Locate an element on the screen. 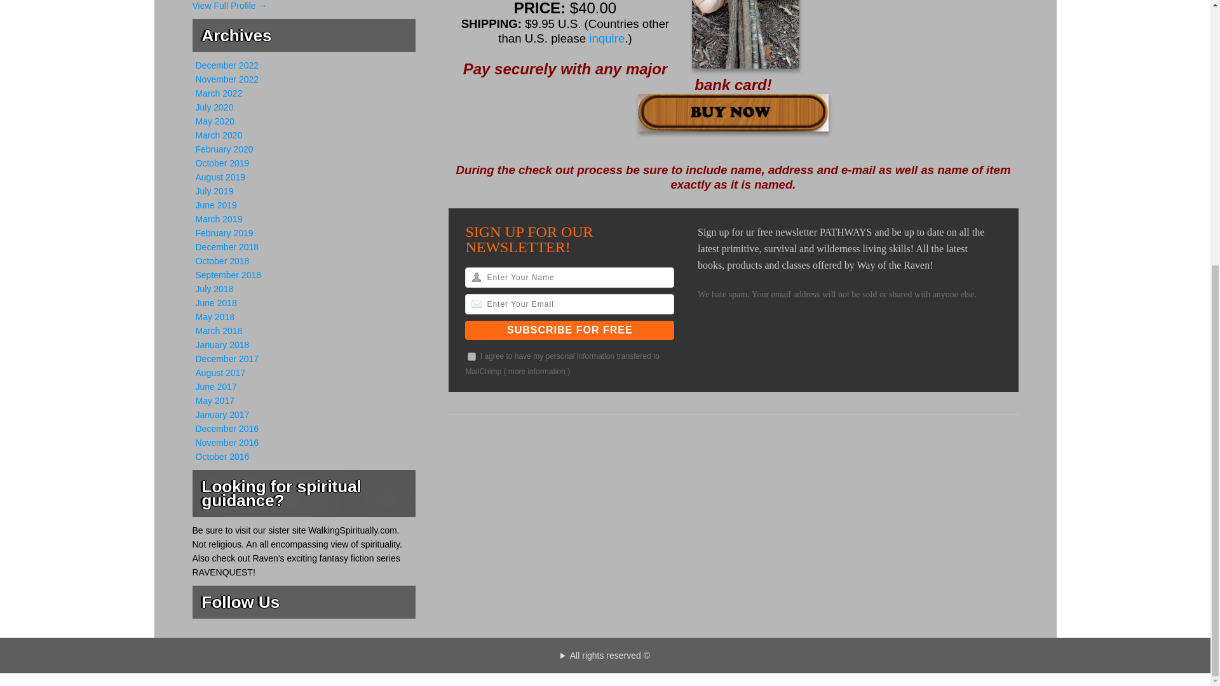  May 2018 is located at coordinates (215, 316).